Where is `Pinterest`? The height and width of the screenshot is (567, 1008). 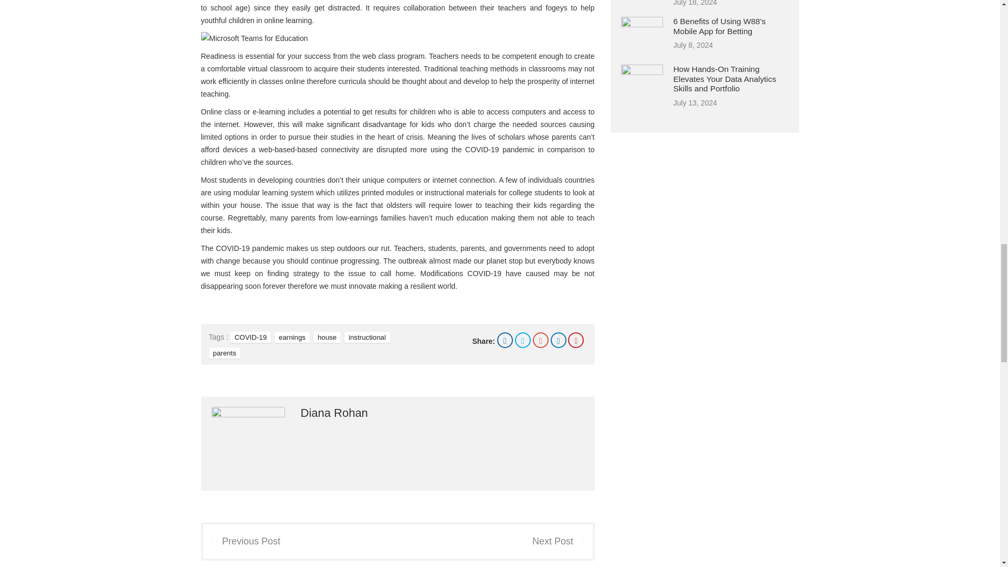 Pinterest is located at coordinates (575, 340).